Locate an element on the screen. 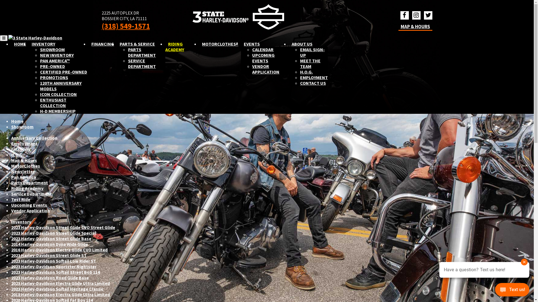 The width and height of the screenshot is (538, 302). 2023 Harley-Davidson Sportster Nightster is located at coordinates (54, 266).